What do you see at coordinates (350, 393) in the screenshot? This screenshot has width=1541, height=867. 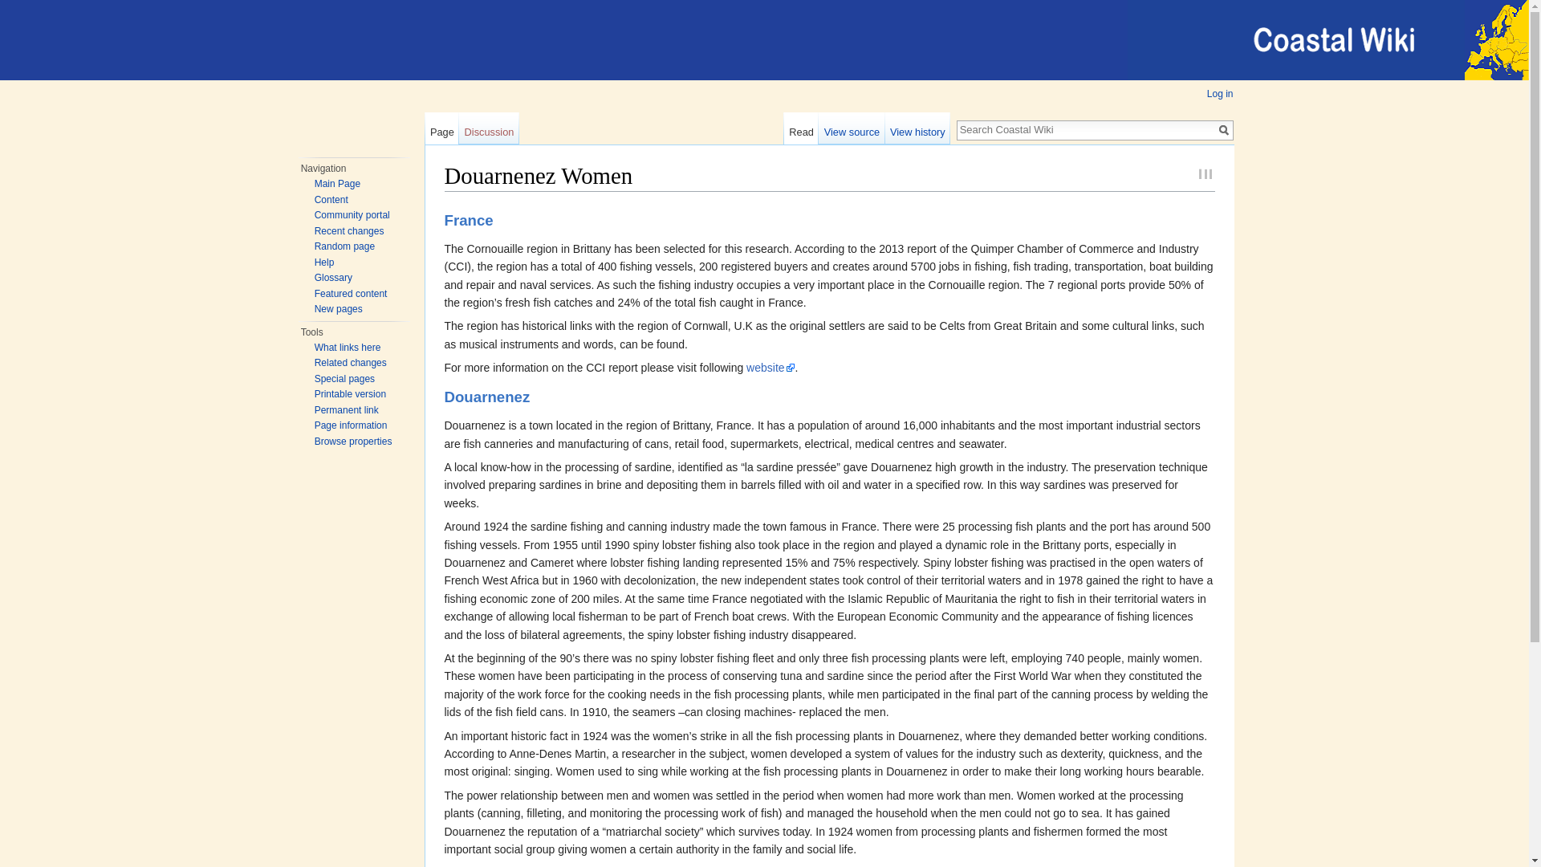 I see `Printable version` at bounding box center [350, 393].